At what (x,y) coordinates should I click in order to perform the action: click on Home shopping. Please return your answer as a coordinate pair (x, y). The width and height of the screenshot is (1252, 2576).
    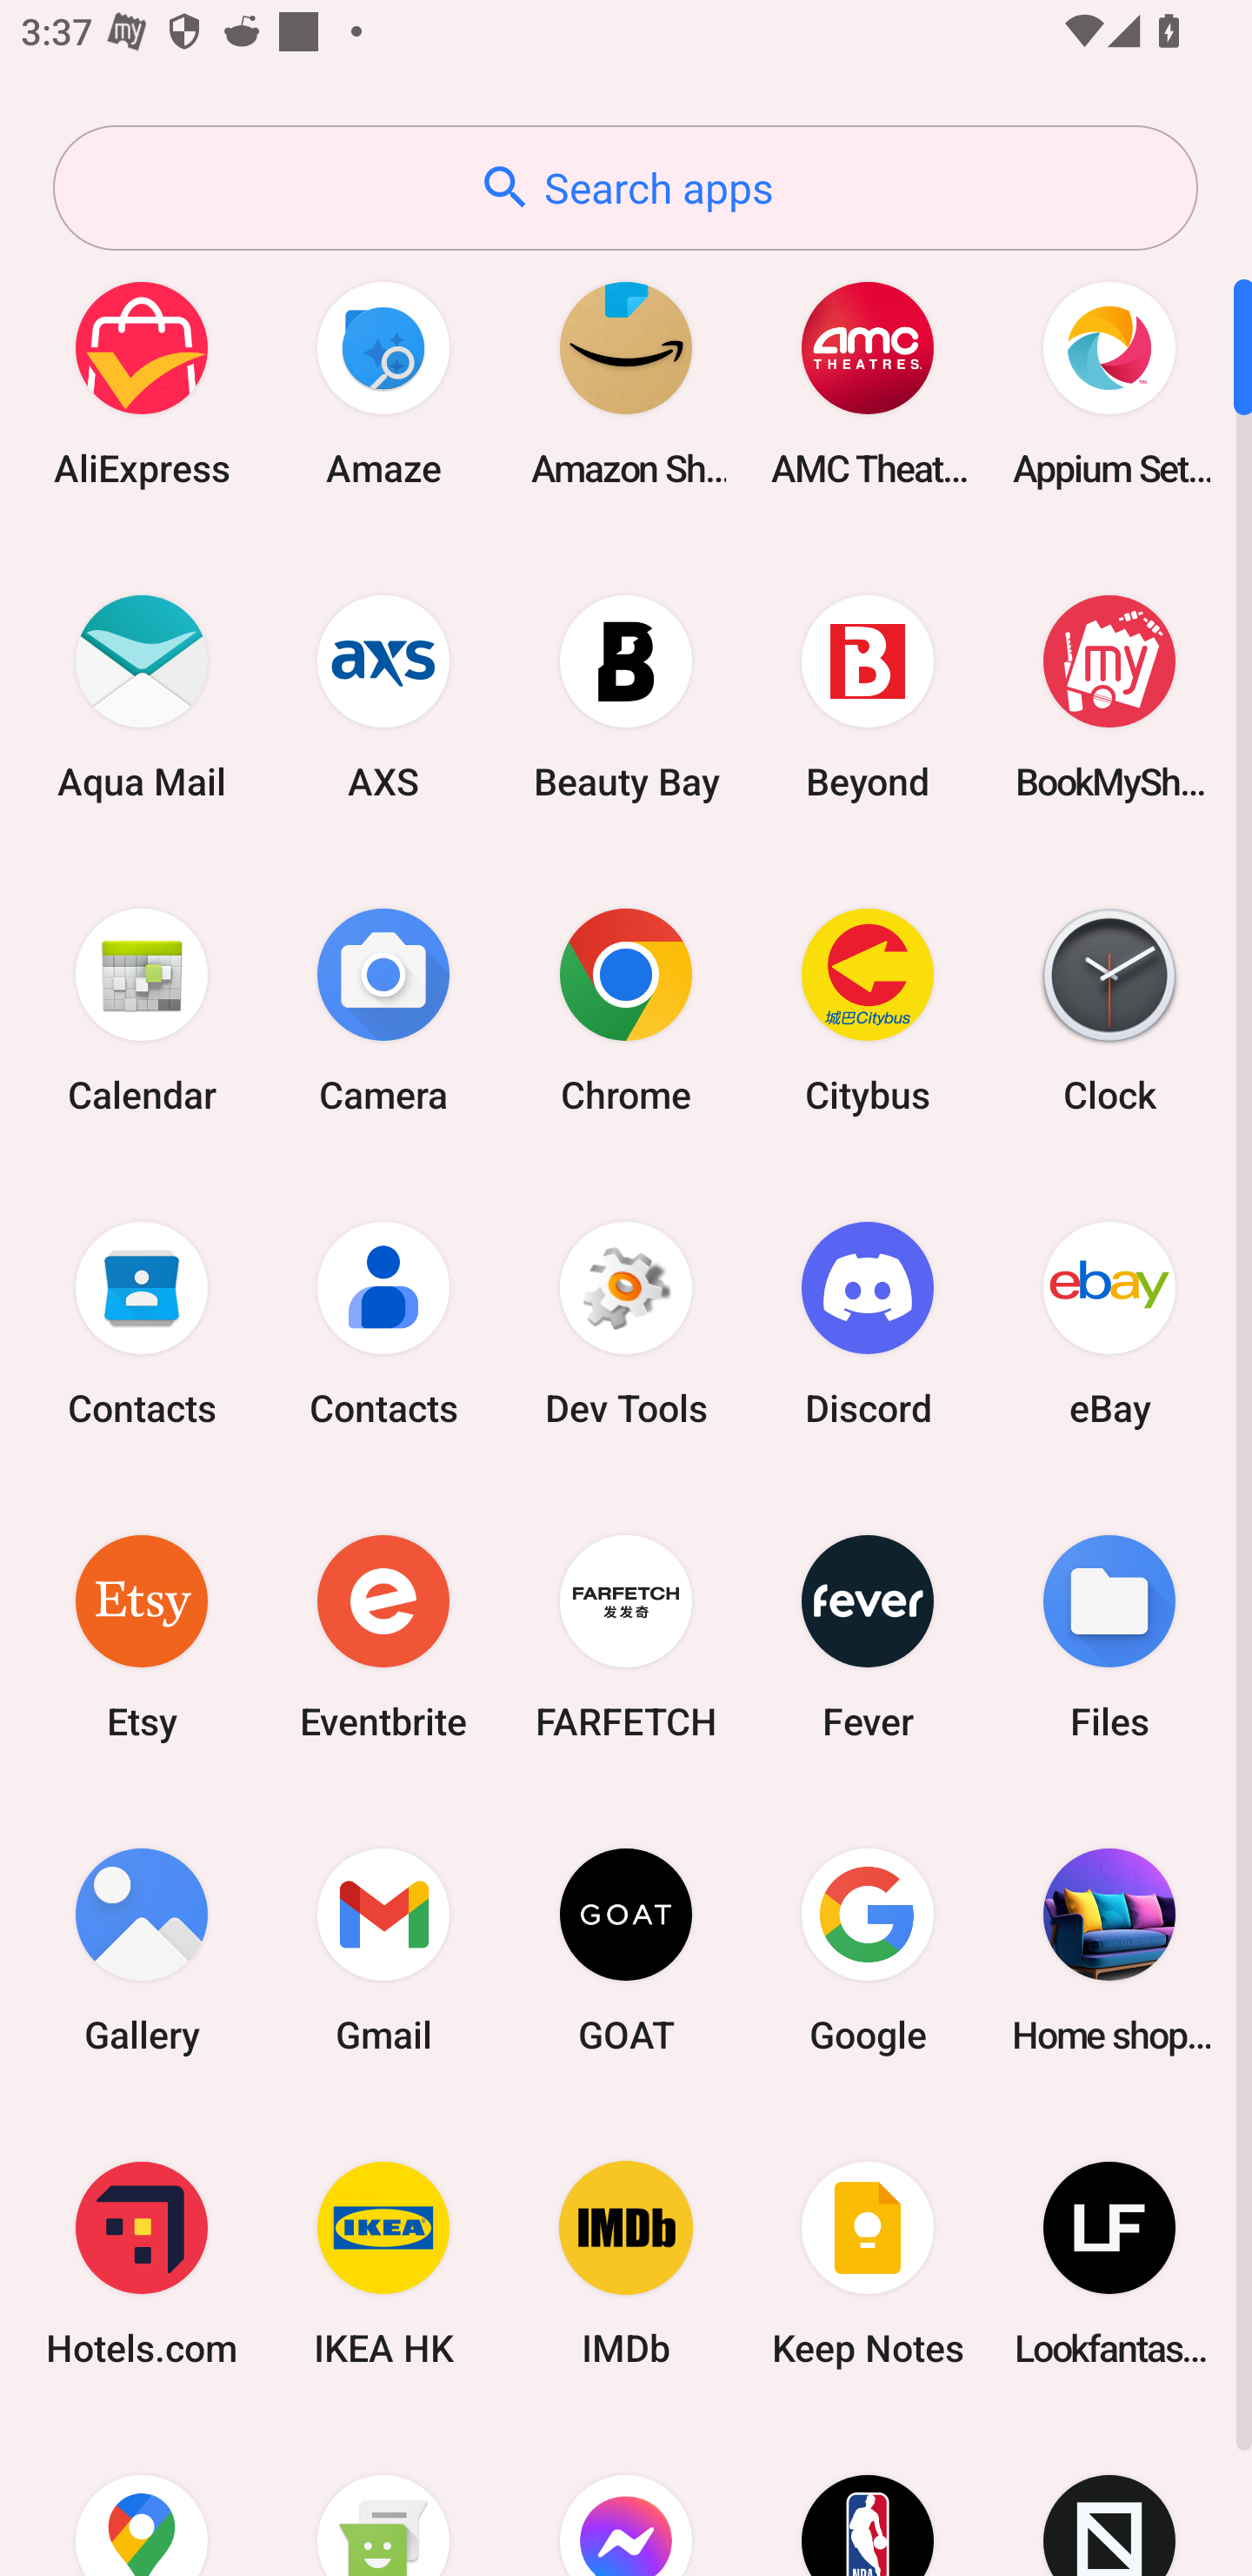
    Looking at the image, I should click on (1109, 1949).